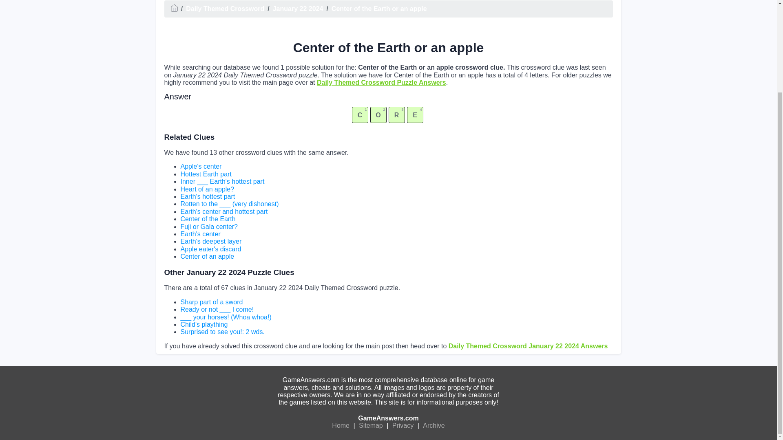 The image size is (783, 440). What do you see at coordinates (207, 257) in the screenshot?
I see `Center of an apple` at bounding box center [207, 257].